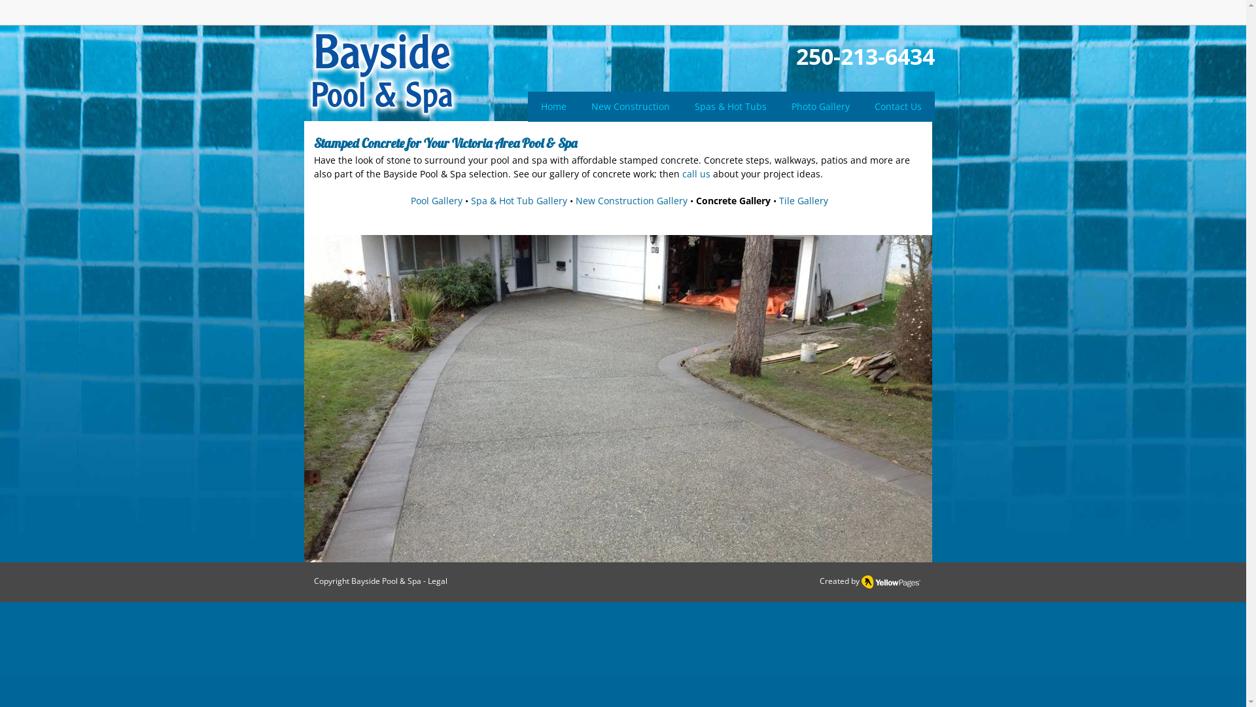  I want to click on Home, so click(553, 107).